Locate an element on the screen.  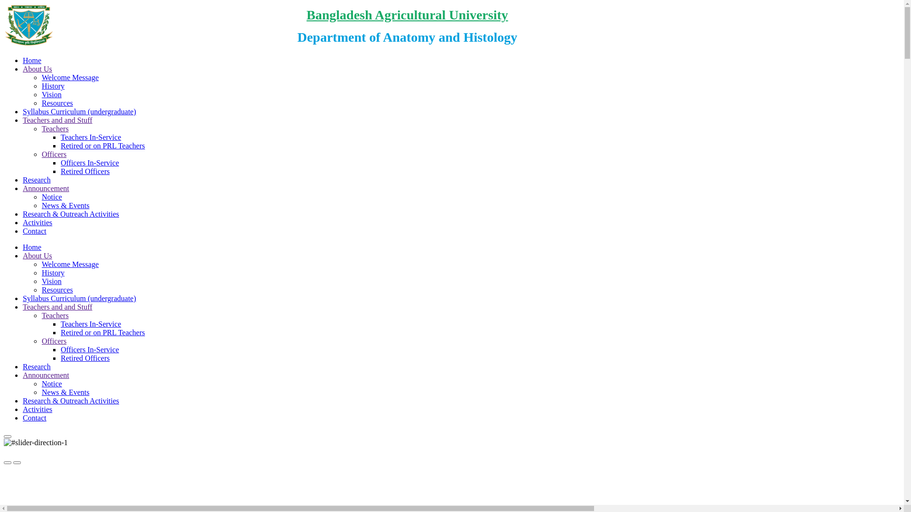
Retired Officers is located at coordinates (85, 358).